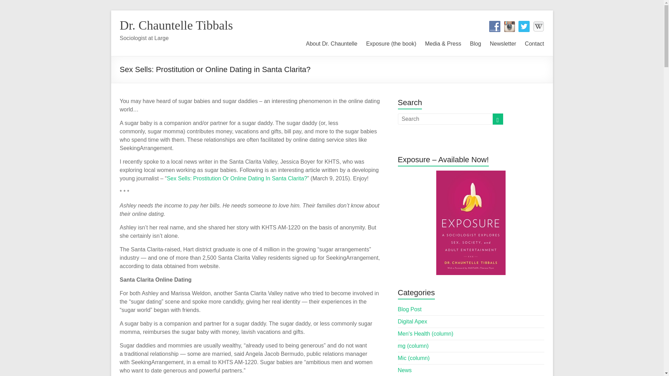 This screenshot has width=669, height=376. I want to click on Contact, so click(534, 42).